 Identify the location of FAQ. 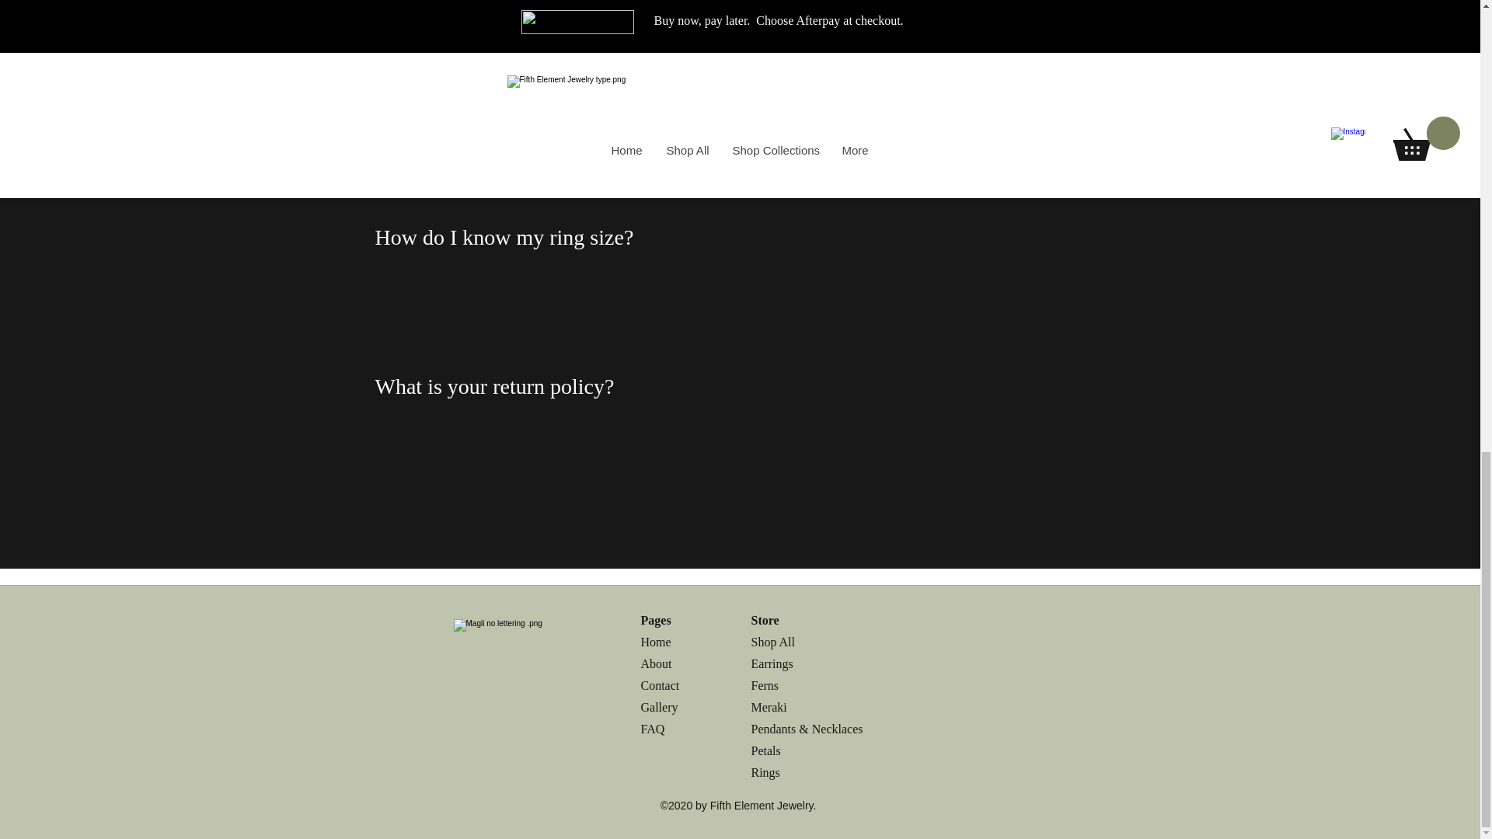
(651, 729).